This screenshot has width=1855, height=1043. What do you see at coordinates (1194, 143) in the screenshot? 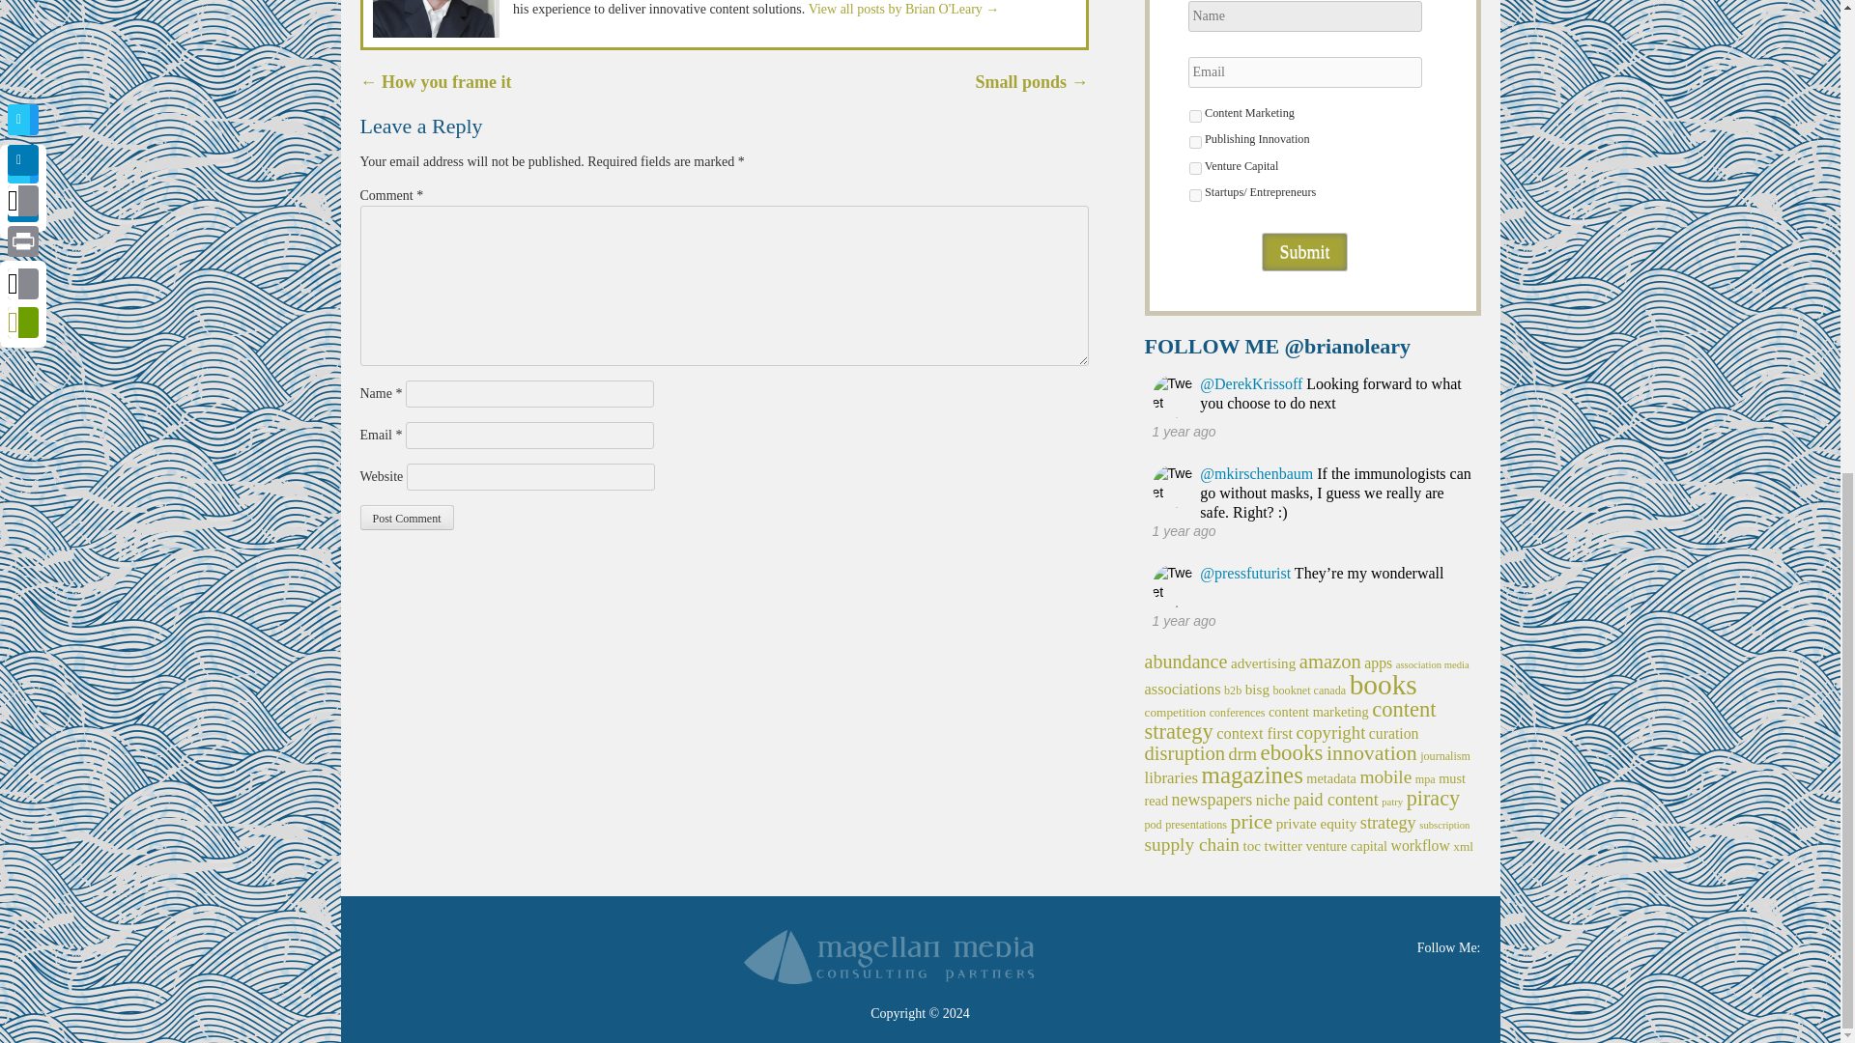
I see `Publishing Innovation` at bounding box center [1194, 143].